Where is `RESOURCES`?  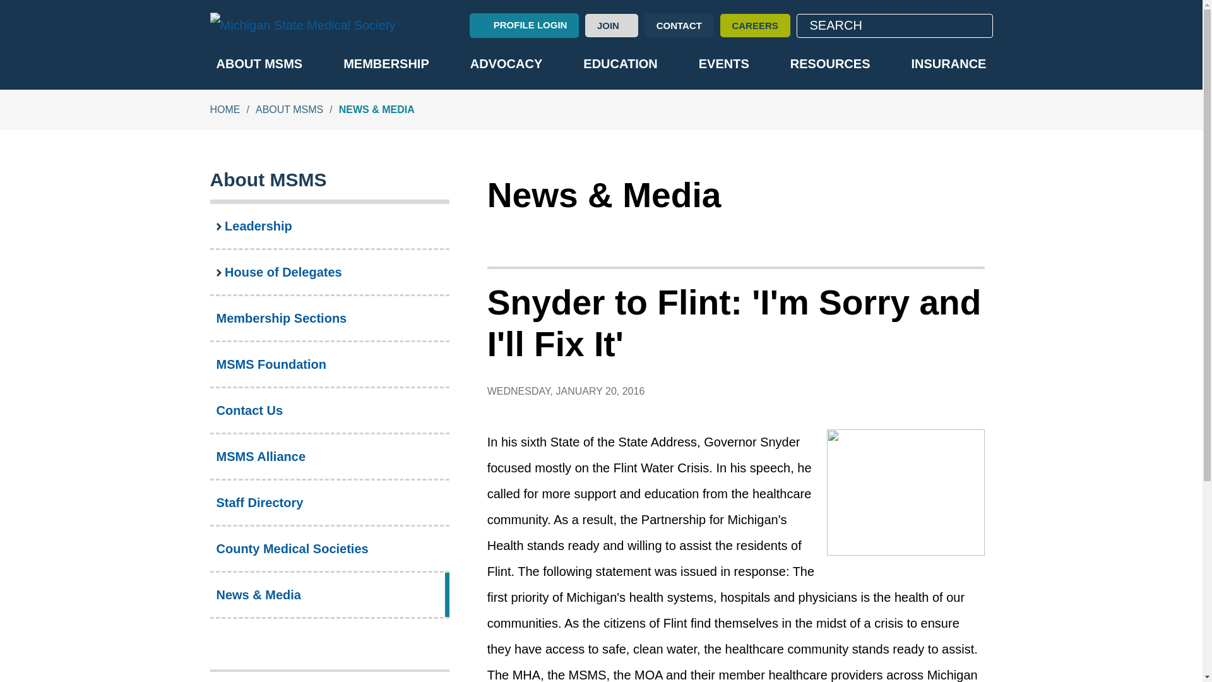 RESOURCES is located at coordinates (830, 64).